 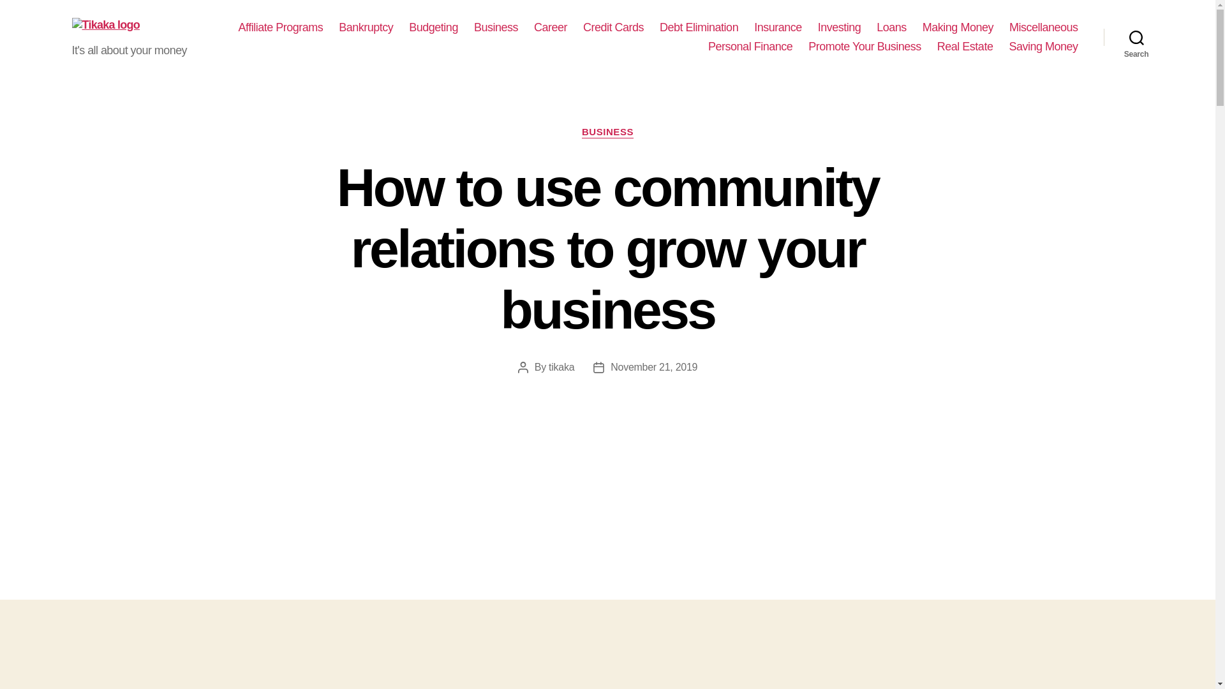 What do you see at coordinates (496, 28) in the screenshot?
I see `Business` at bounding box center [496, 28].